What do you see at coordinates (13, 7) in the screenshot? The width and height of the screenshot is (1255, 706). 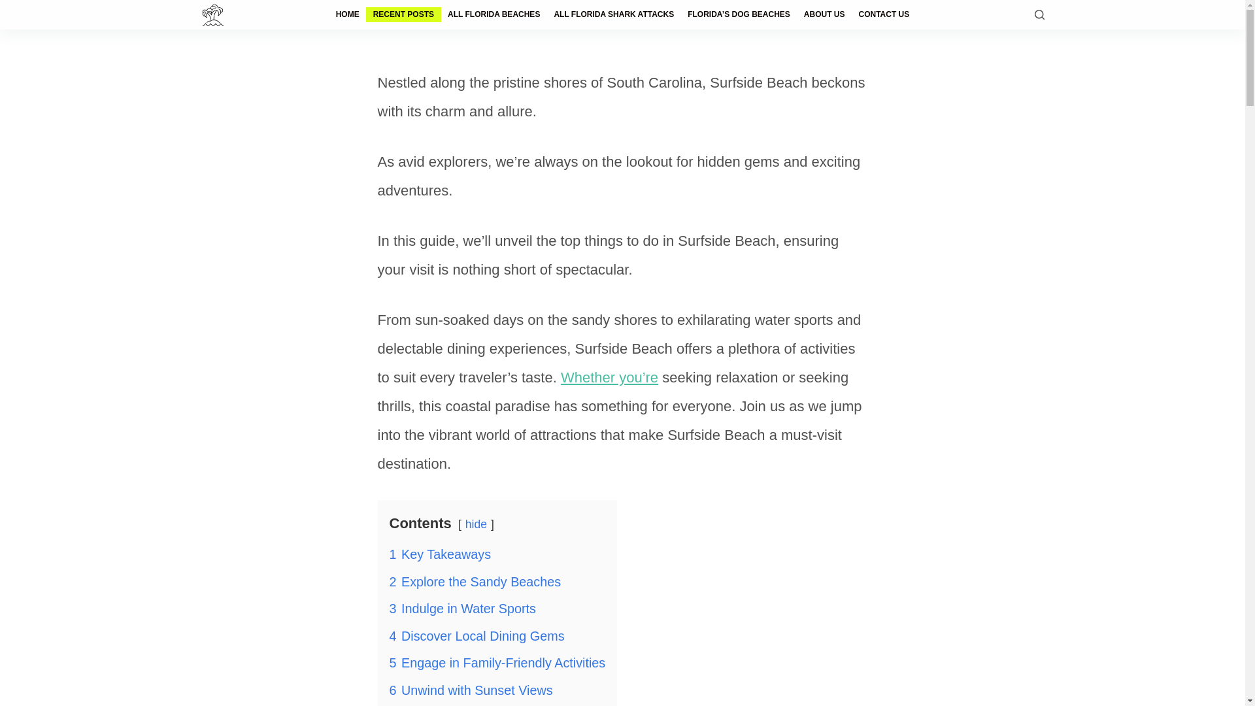 I see `Skip to content` at bounding box center [13, 7].